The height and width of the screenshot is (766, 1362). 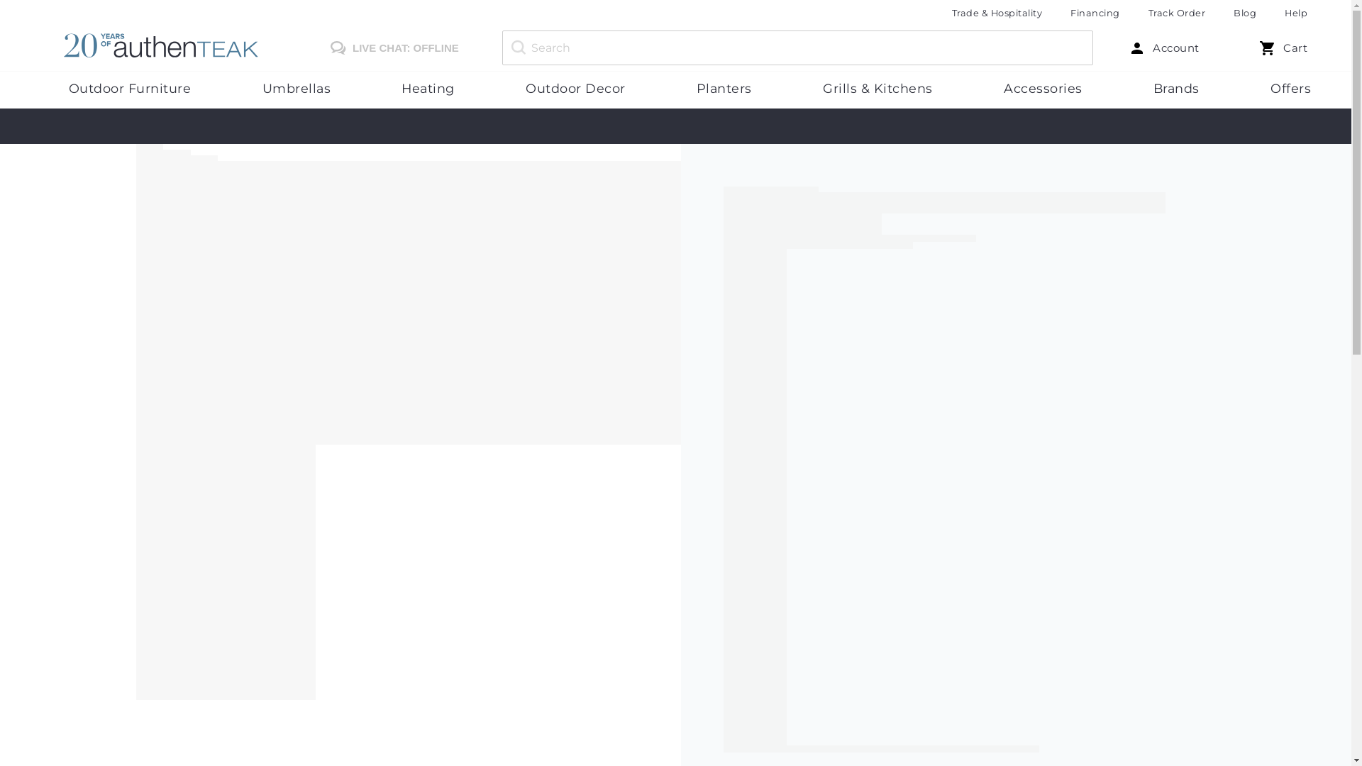 What do you see at coordinates (1043, 89) in the screenshot?
I see `Accessories` at bounding box center [1043, 89].